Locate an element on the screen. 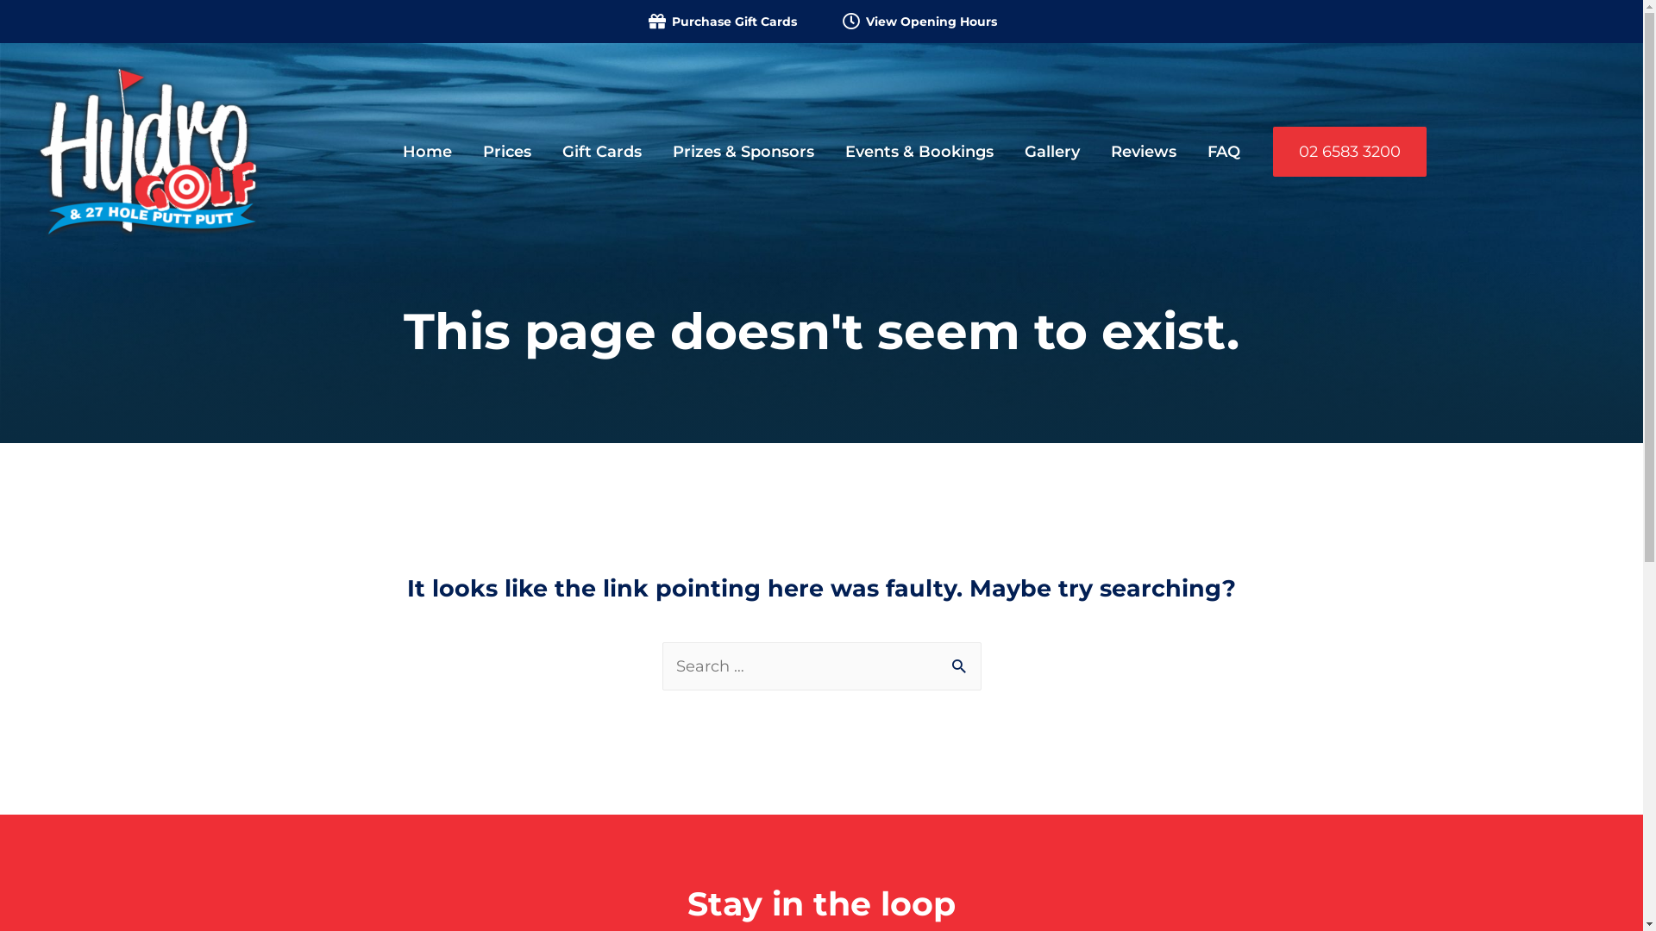 Image resolution: width=1656 pixels, height=931 pixels. Prizes & Sponsors is located at coordinates (743, 152).